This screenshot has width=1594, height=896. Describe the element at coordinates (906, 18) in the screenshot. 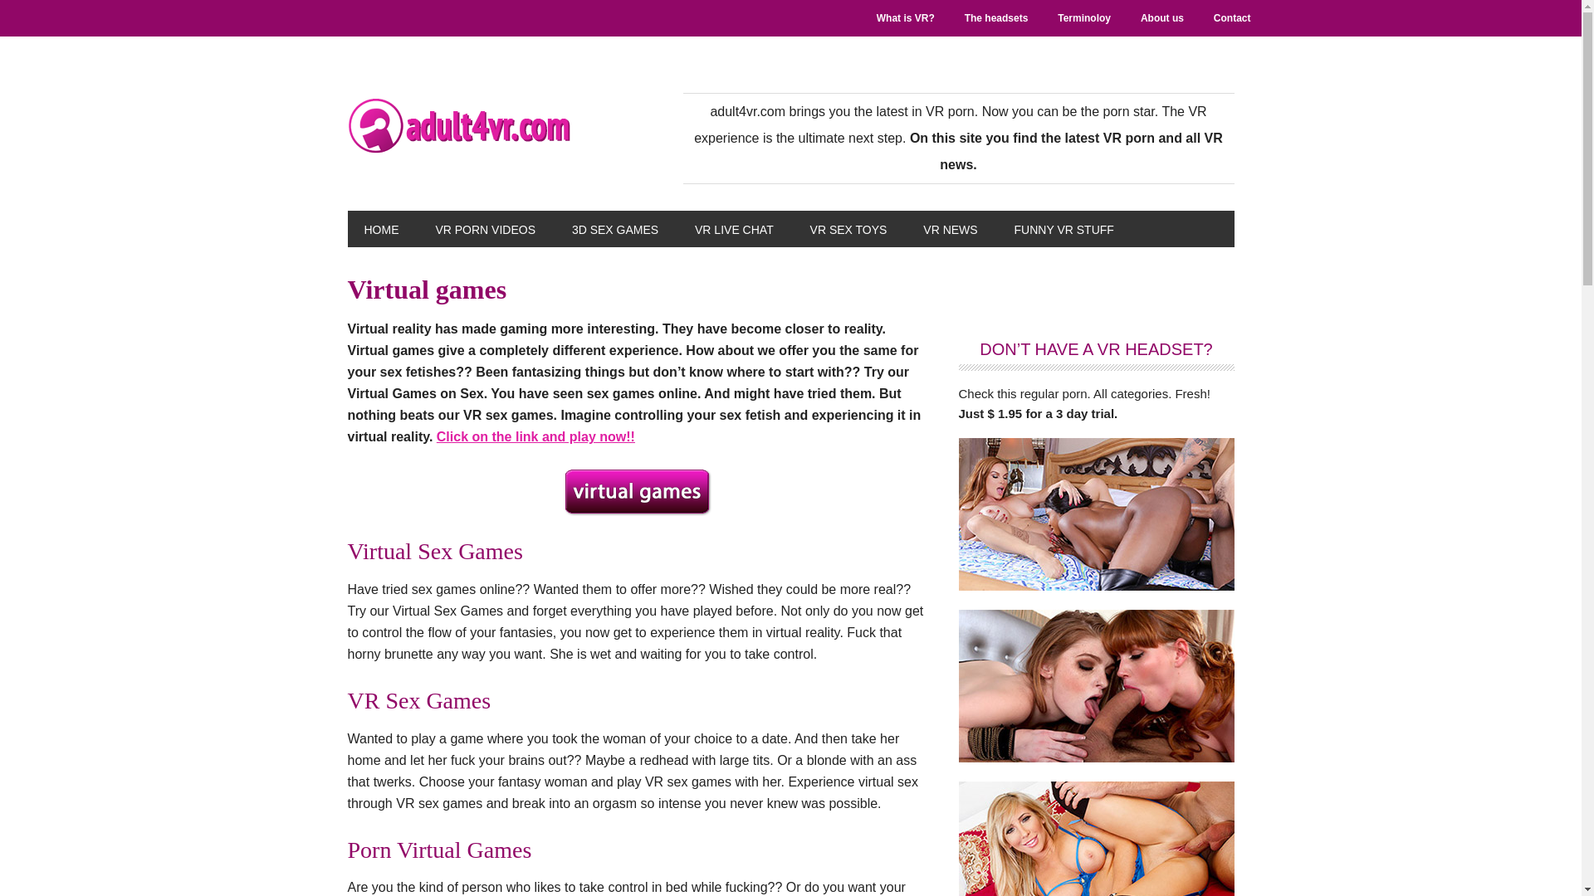

I see `What is VR?` at that location.